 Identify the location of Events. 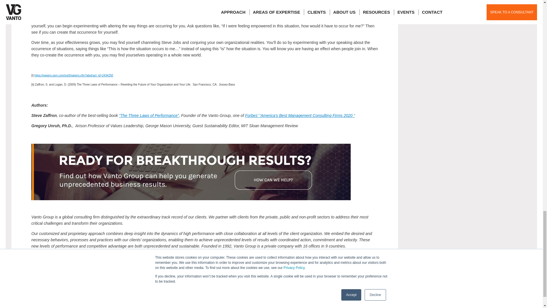
(76, 256).